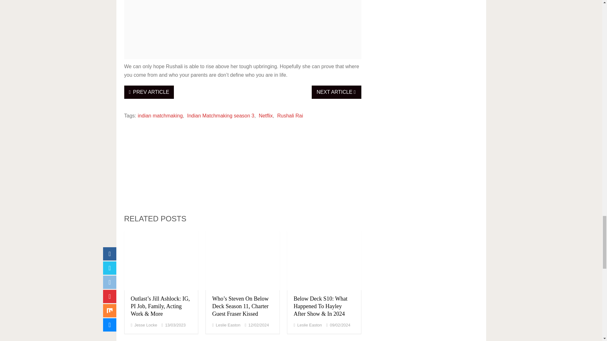  What do you see at coordinates (309, 325) in the screenshot?
I see `Leslie Easton` at bounding box center [309, 325].